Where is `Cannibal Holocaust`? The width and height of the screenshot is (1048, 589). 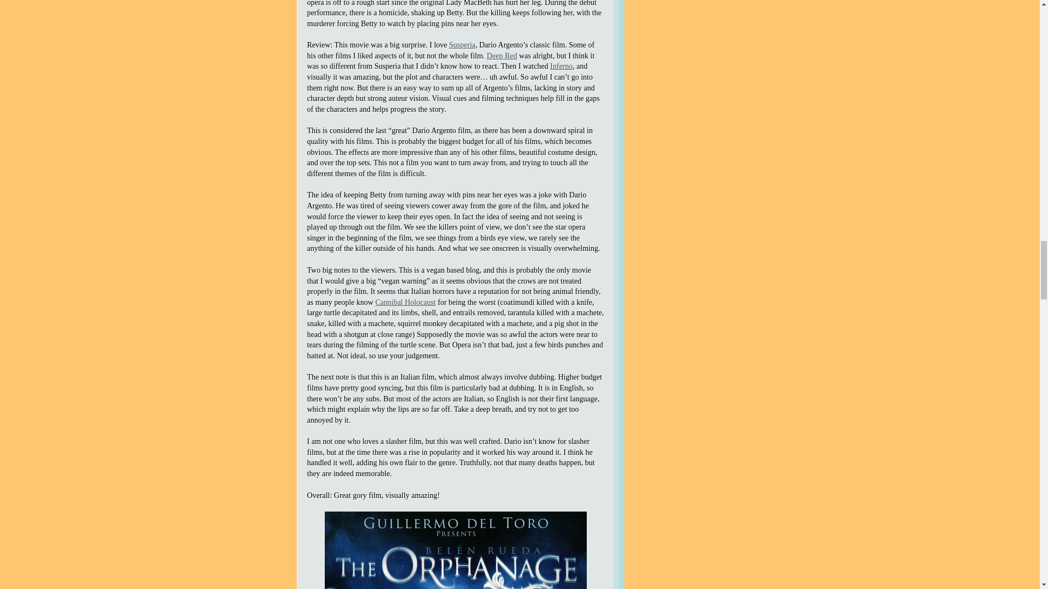 Cannibal Holocaust is located at coordinates (405, 302).